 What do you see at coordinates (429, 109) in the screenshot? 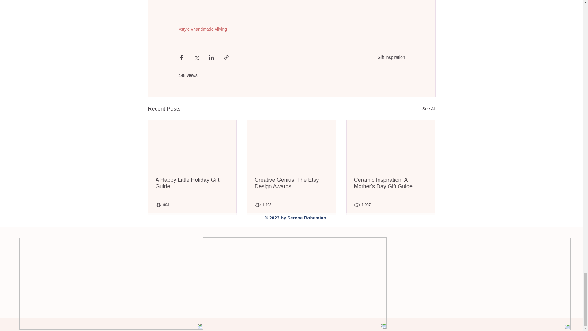
I see `See All` at bounding box center [429, 109].